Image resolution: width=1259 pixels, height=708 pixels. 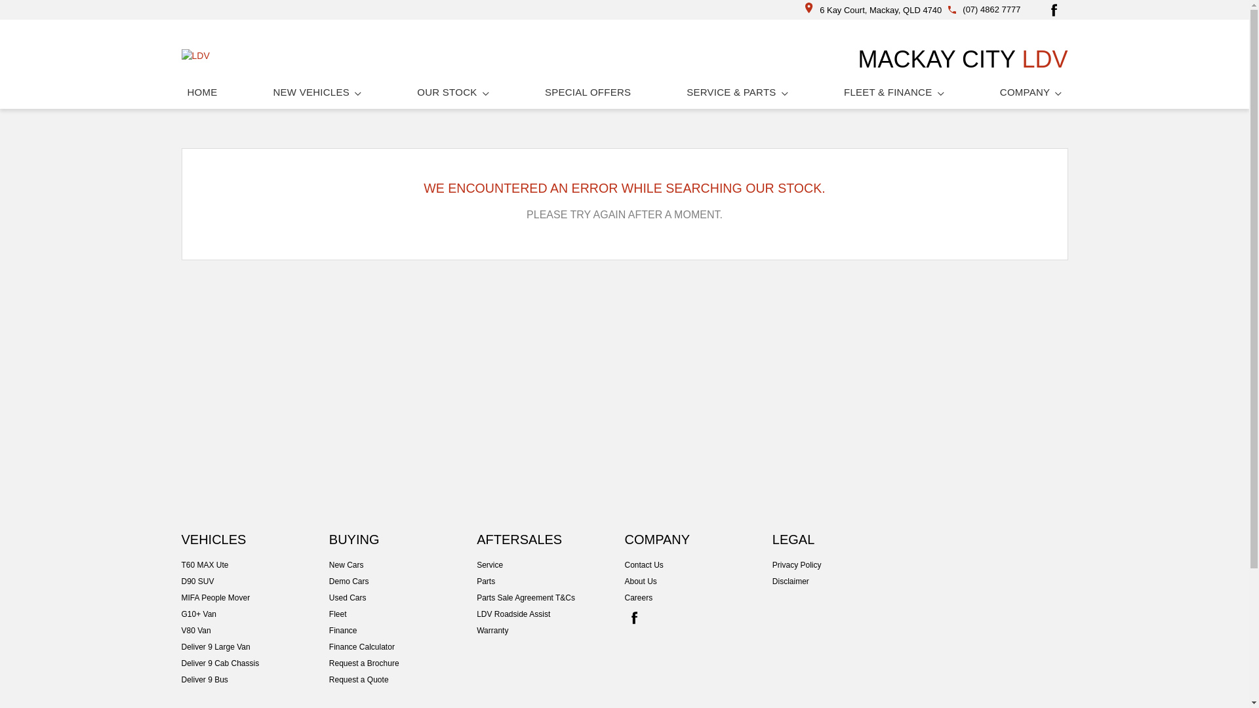 I want to click on Parts, so click(x=551, y=581).